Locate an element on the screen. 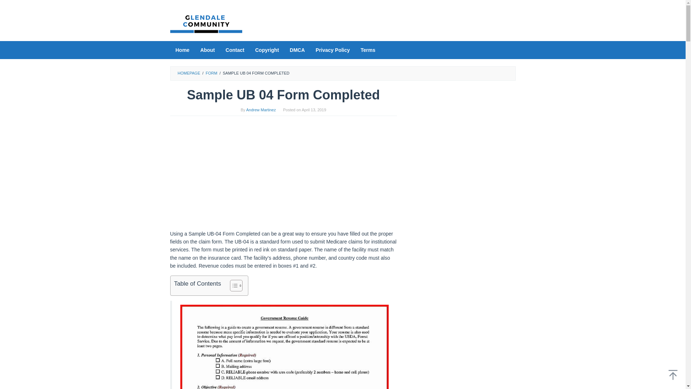 This screenshot has height=389, width=691. About is located at coordinates (207, 50).